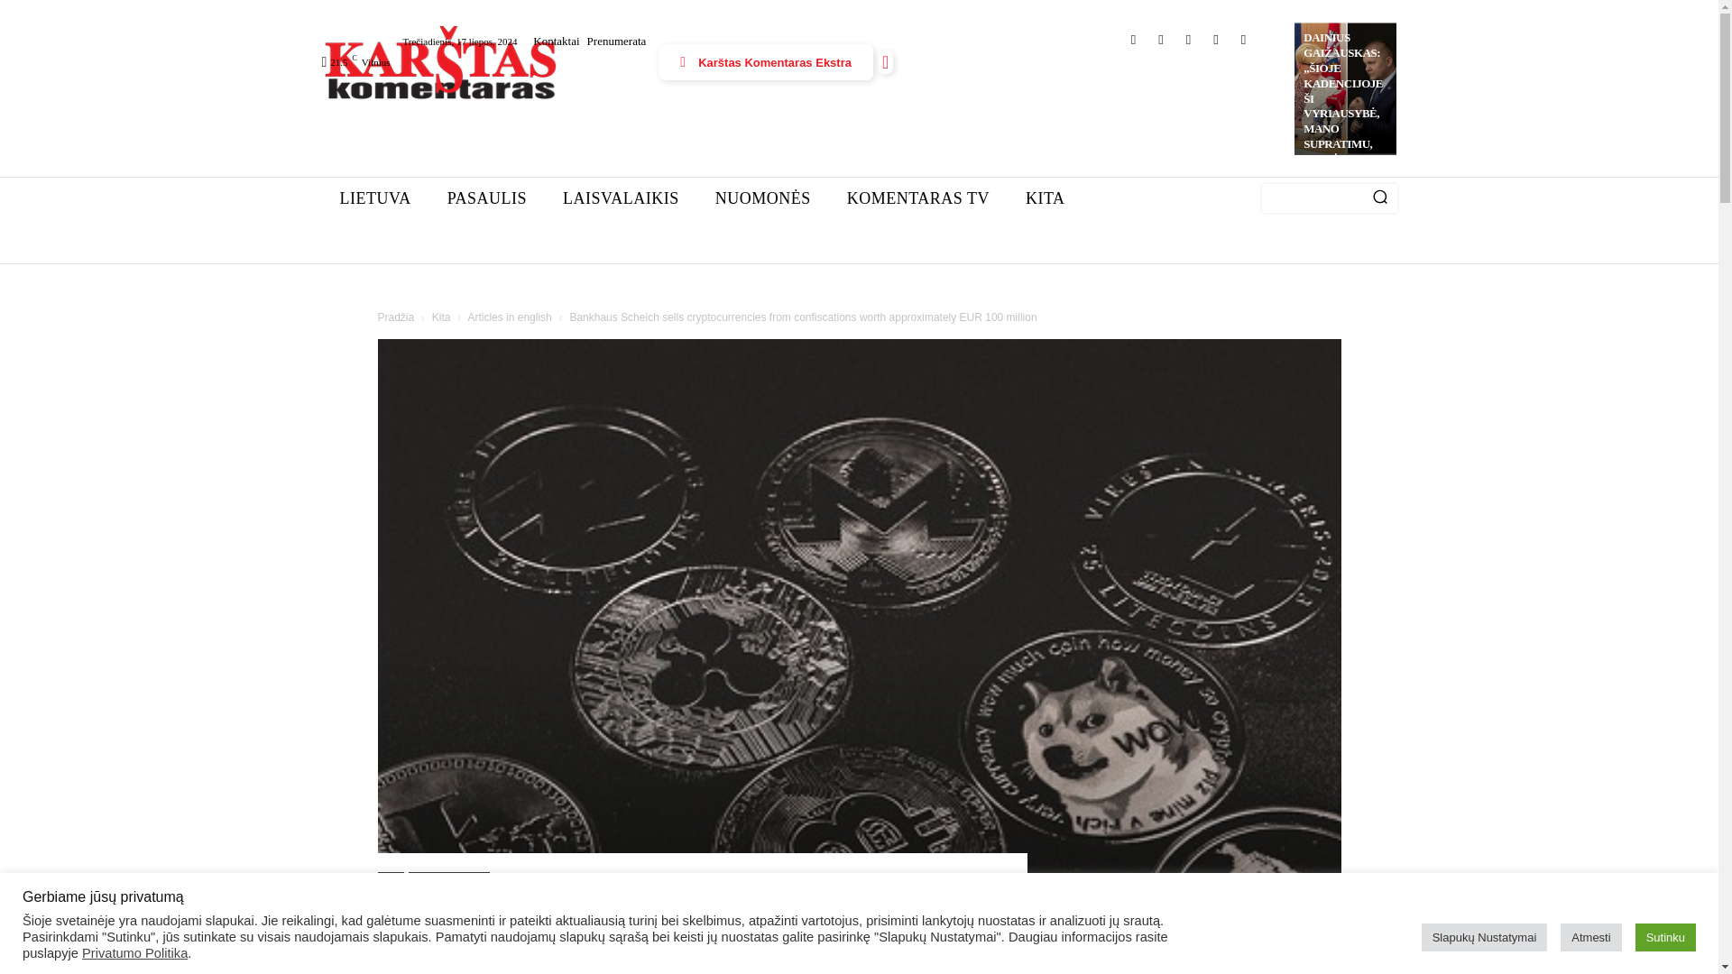 Image resolution: width=1732 pixels, height=974 pixels. What do you see at coordinates (556, 40) in the screenshot?
I see `Kontaktai` at bounding box center [556, 40].